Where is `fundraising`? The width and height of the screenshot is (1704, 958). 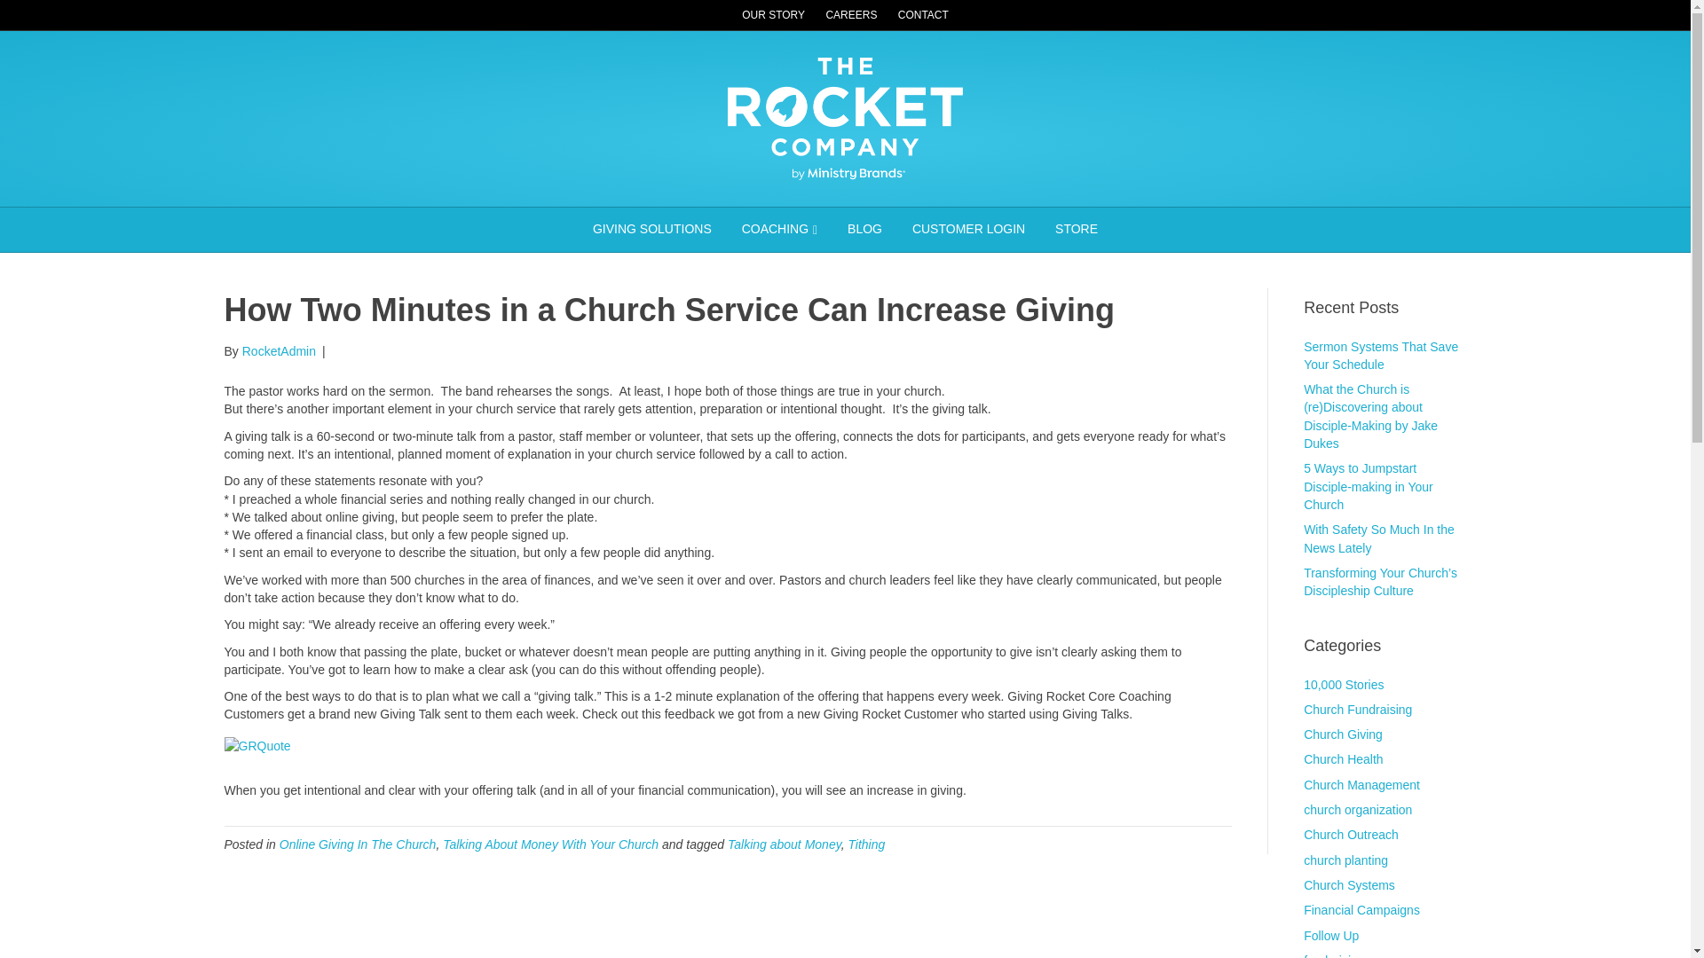
fundraising is located at coordinates (1333, 955).